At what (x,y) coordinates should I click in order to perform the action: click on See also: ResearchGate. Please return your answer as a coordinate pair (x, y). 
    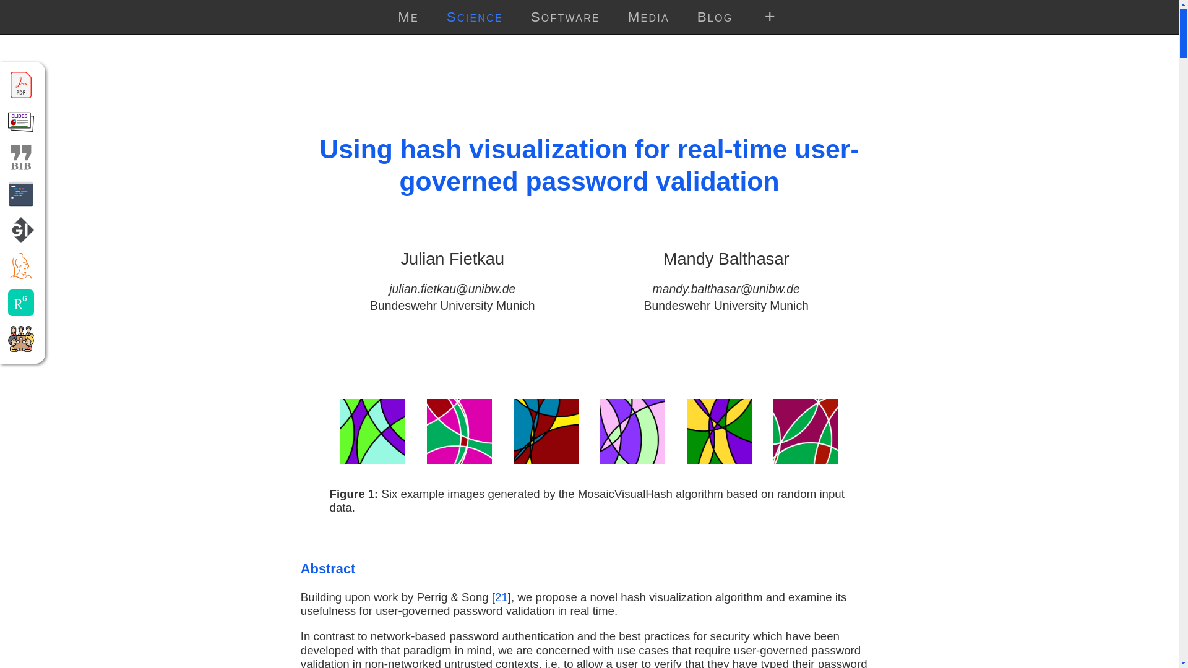
    Looking at the image, I should click on (21, 302).